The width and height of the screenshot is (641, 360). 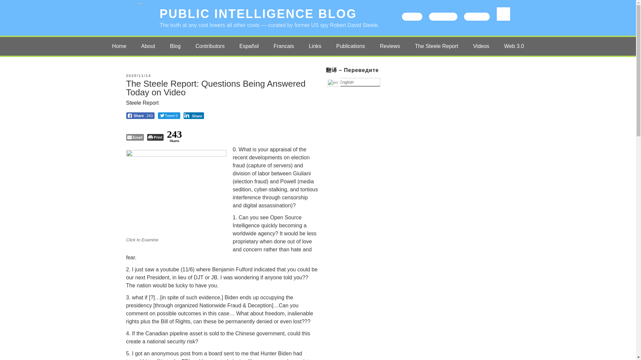 I want to click on Facebook, so click(x=443, y=16).